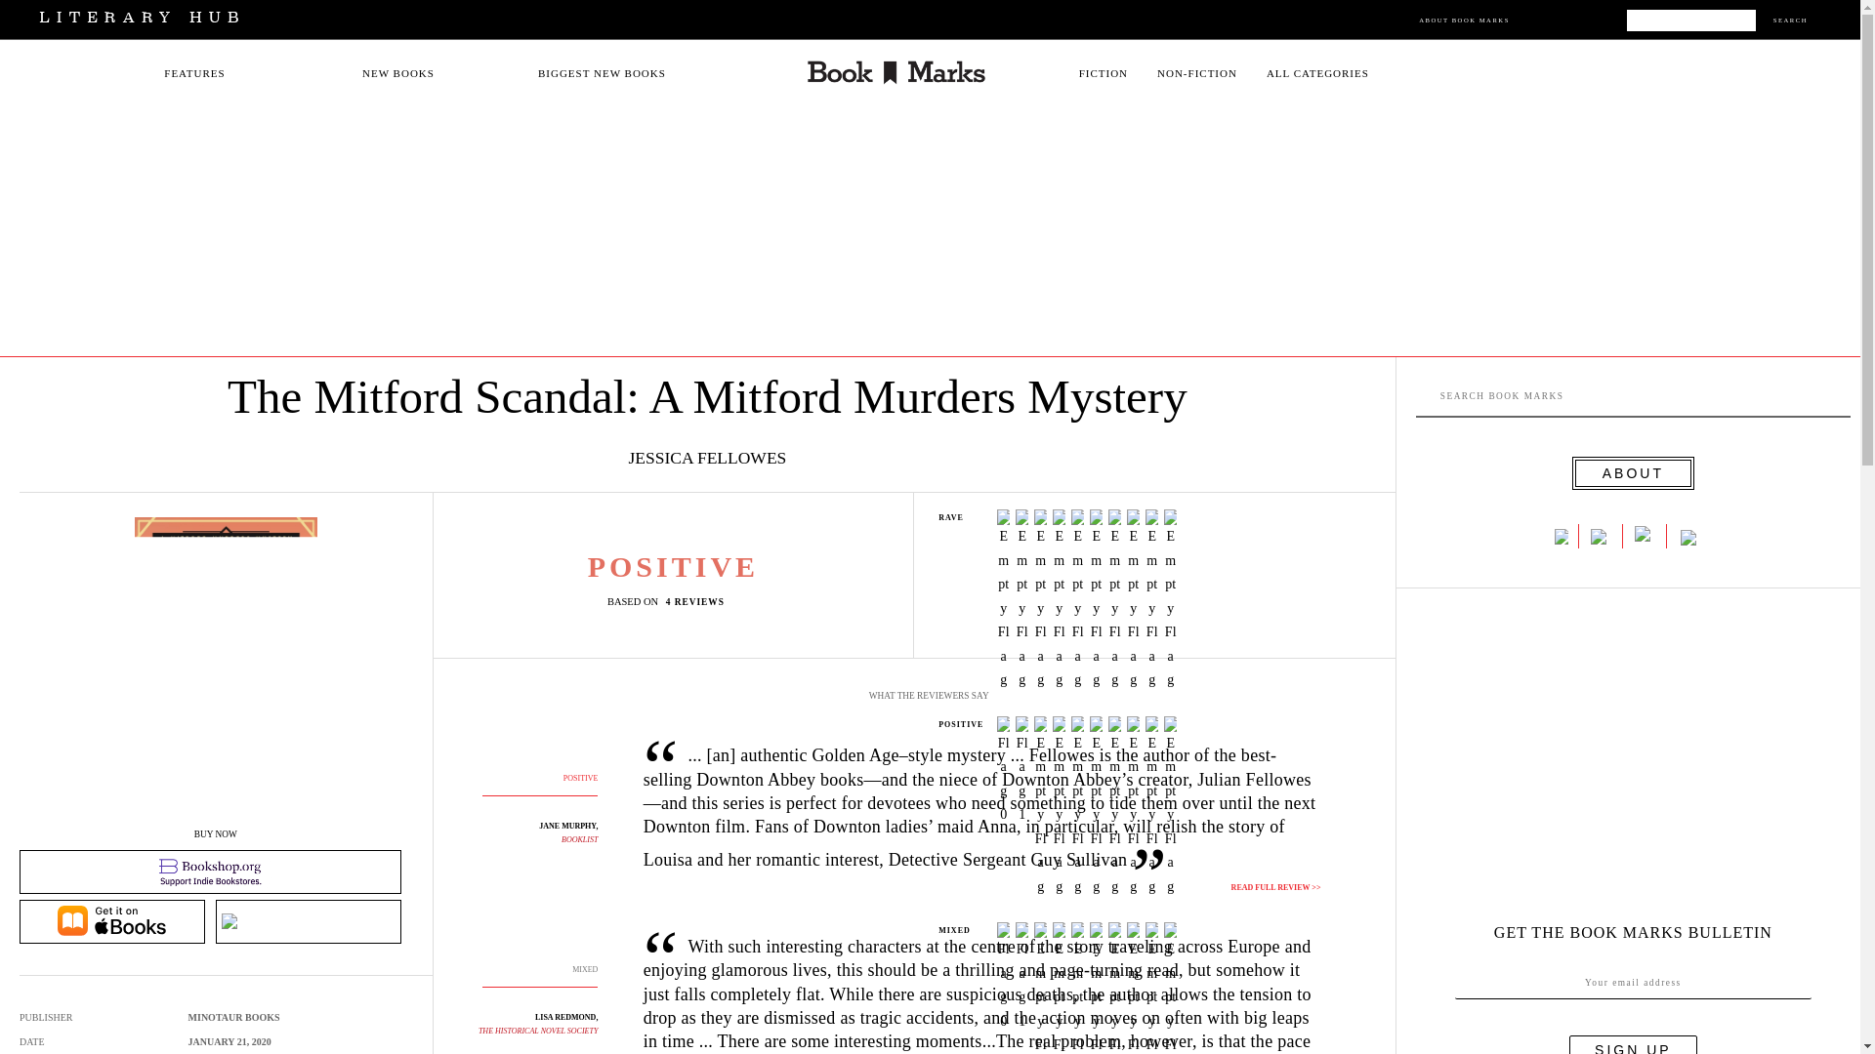  What do you see at coordinates (1464, 20) in the screenshot?
I see `ABOUT BOOK MARKS` at bounding box center [1464, 20].